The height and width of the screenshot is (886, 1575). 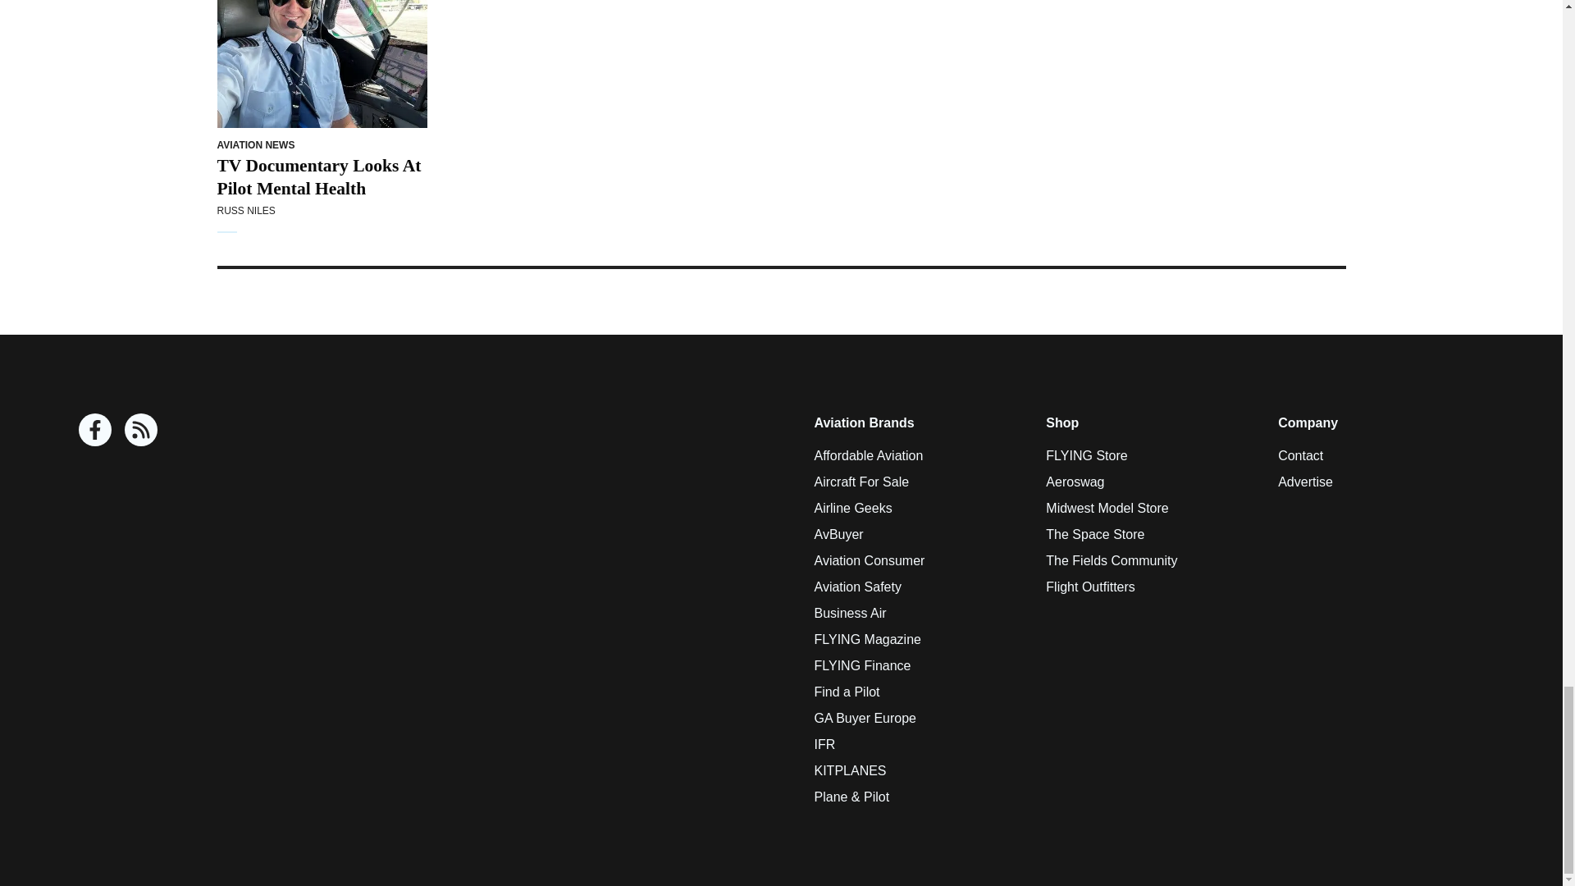 What do you see at coordinates (141, 430) in the screenshot?
I see `Rss` at bounding box center [141, 430].